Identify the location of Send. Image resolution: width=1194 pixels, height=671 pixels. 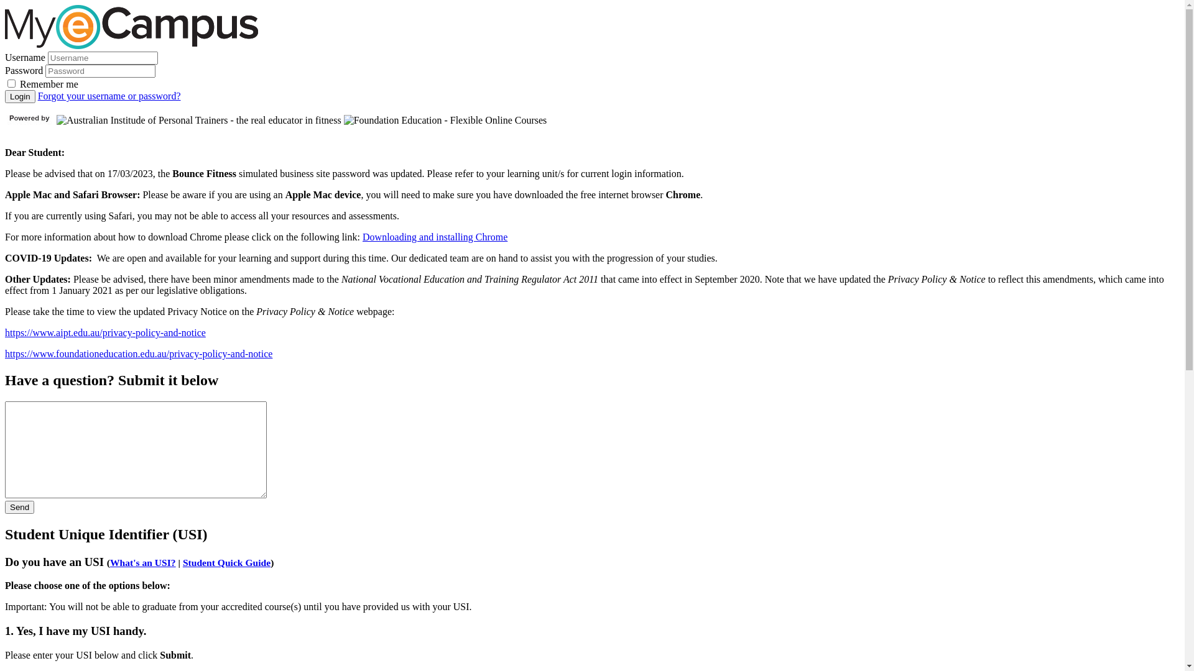
(20, 507).